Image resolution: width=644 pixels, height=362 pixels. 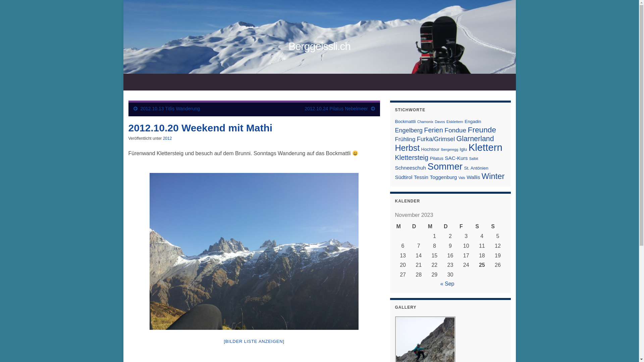 What do you see at coordinates (473, 177) in the screenshot?
I see `Wallis` at bounding box center [473, 177].